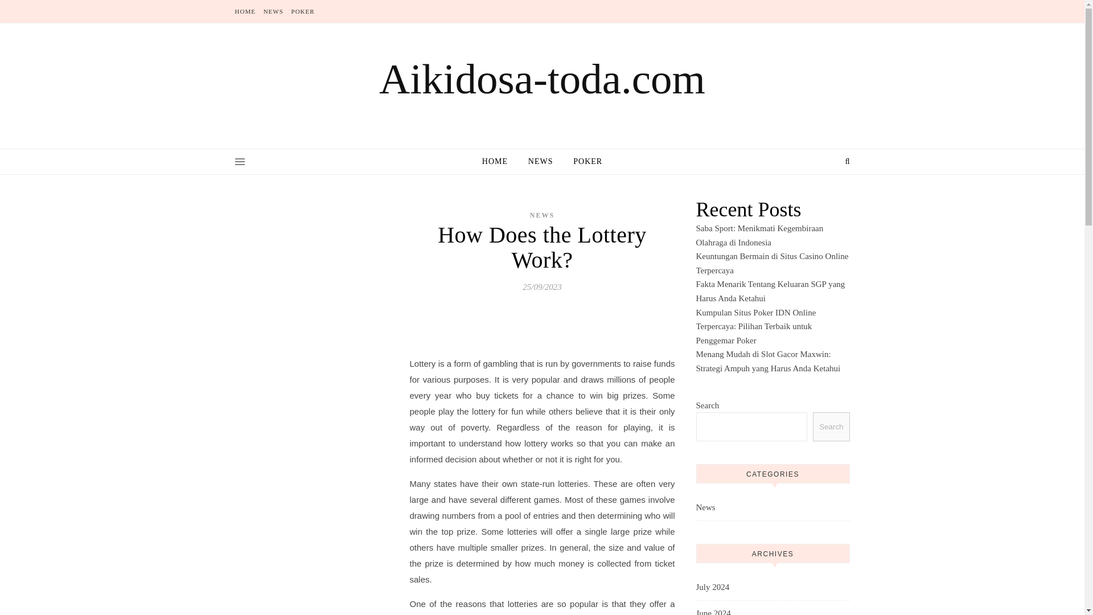 This screenshot has width=1093, height=615. I want to click on Search, so click(831, 427).